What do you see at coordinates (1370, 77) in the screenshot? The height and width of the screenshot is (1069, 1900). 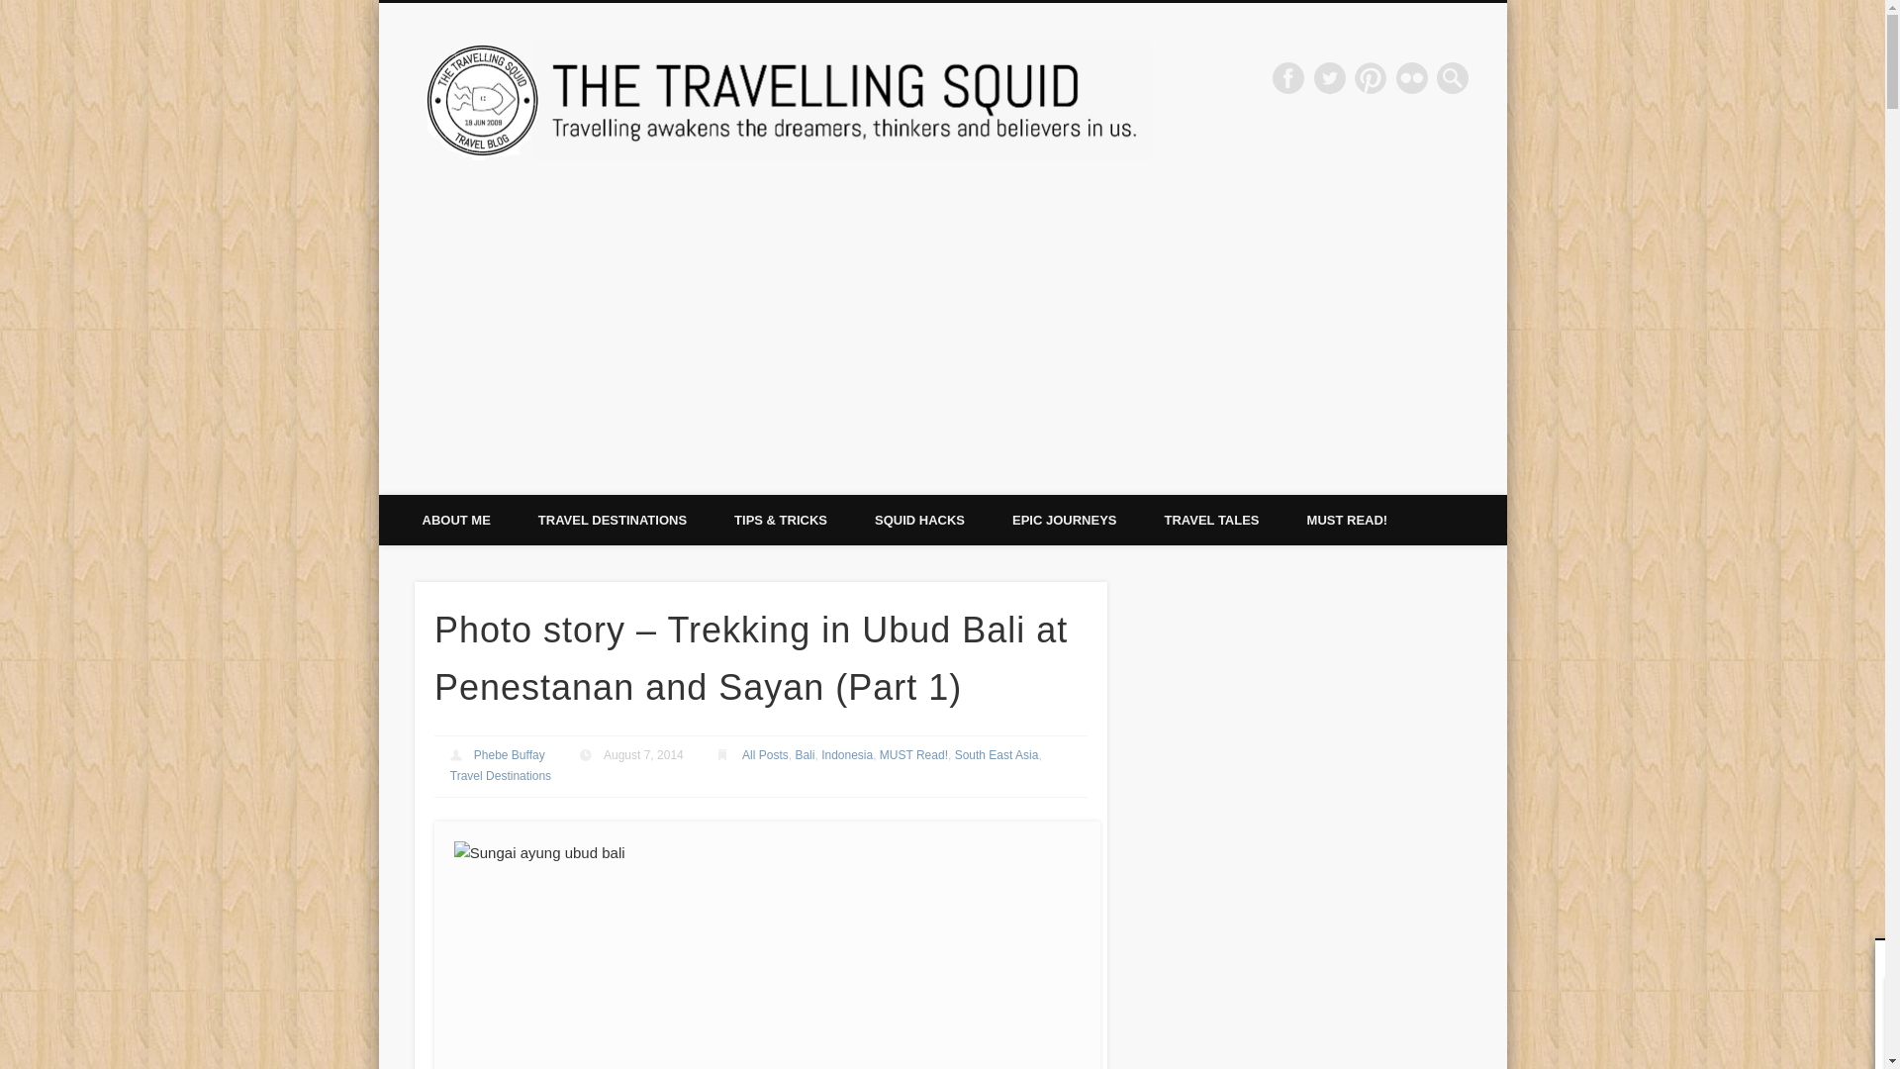 I see `Pinterest` at bounding box center [1370, 77].